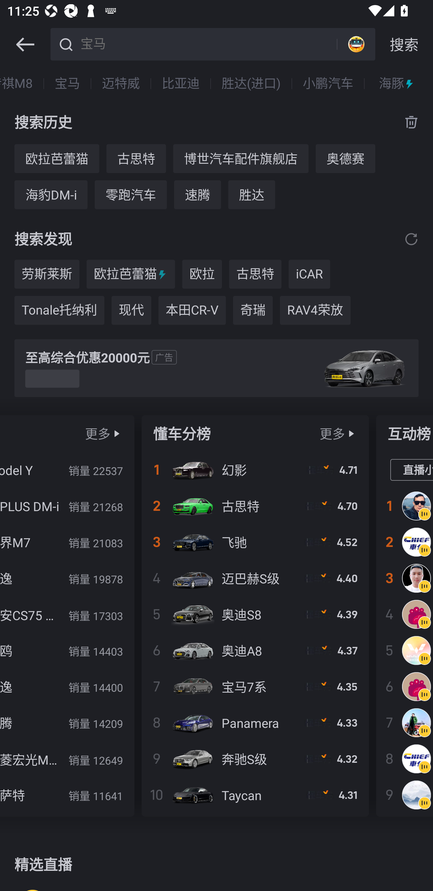 The image size is (433, 891). What do you see at coordinates (241, 158) in the screenshot?
I see `博世汽车配件旗舰店` at bounding box center [241, 158].